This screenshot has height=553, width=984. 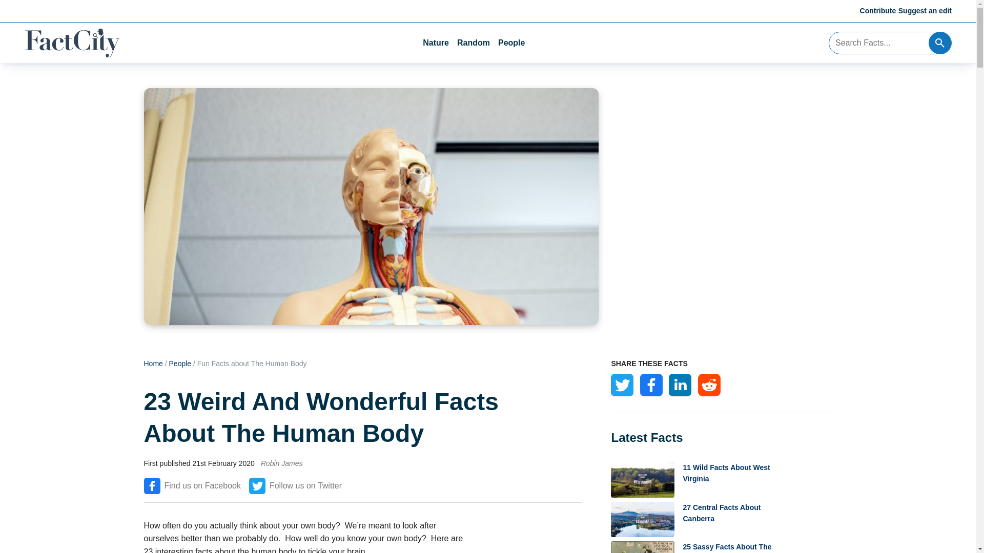 What do you see at coordinates (940, 42) in the screenshot?
I see `Search` at bounding box center [940, 42].